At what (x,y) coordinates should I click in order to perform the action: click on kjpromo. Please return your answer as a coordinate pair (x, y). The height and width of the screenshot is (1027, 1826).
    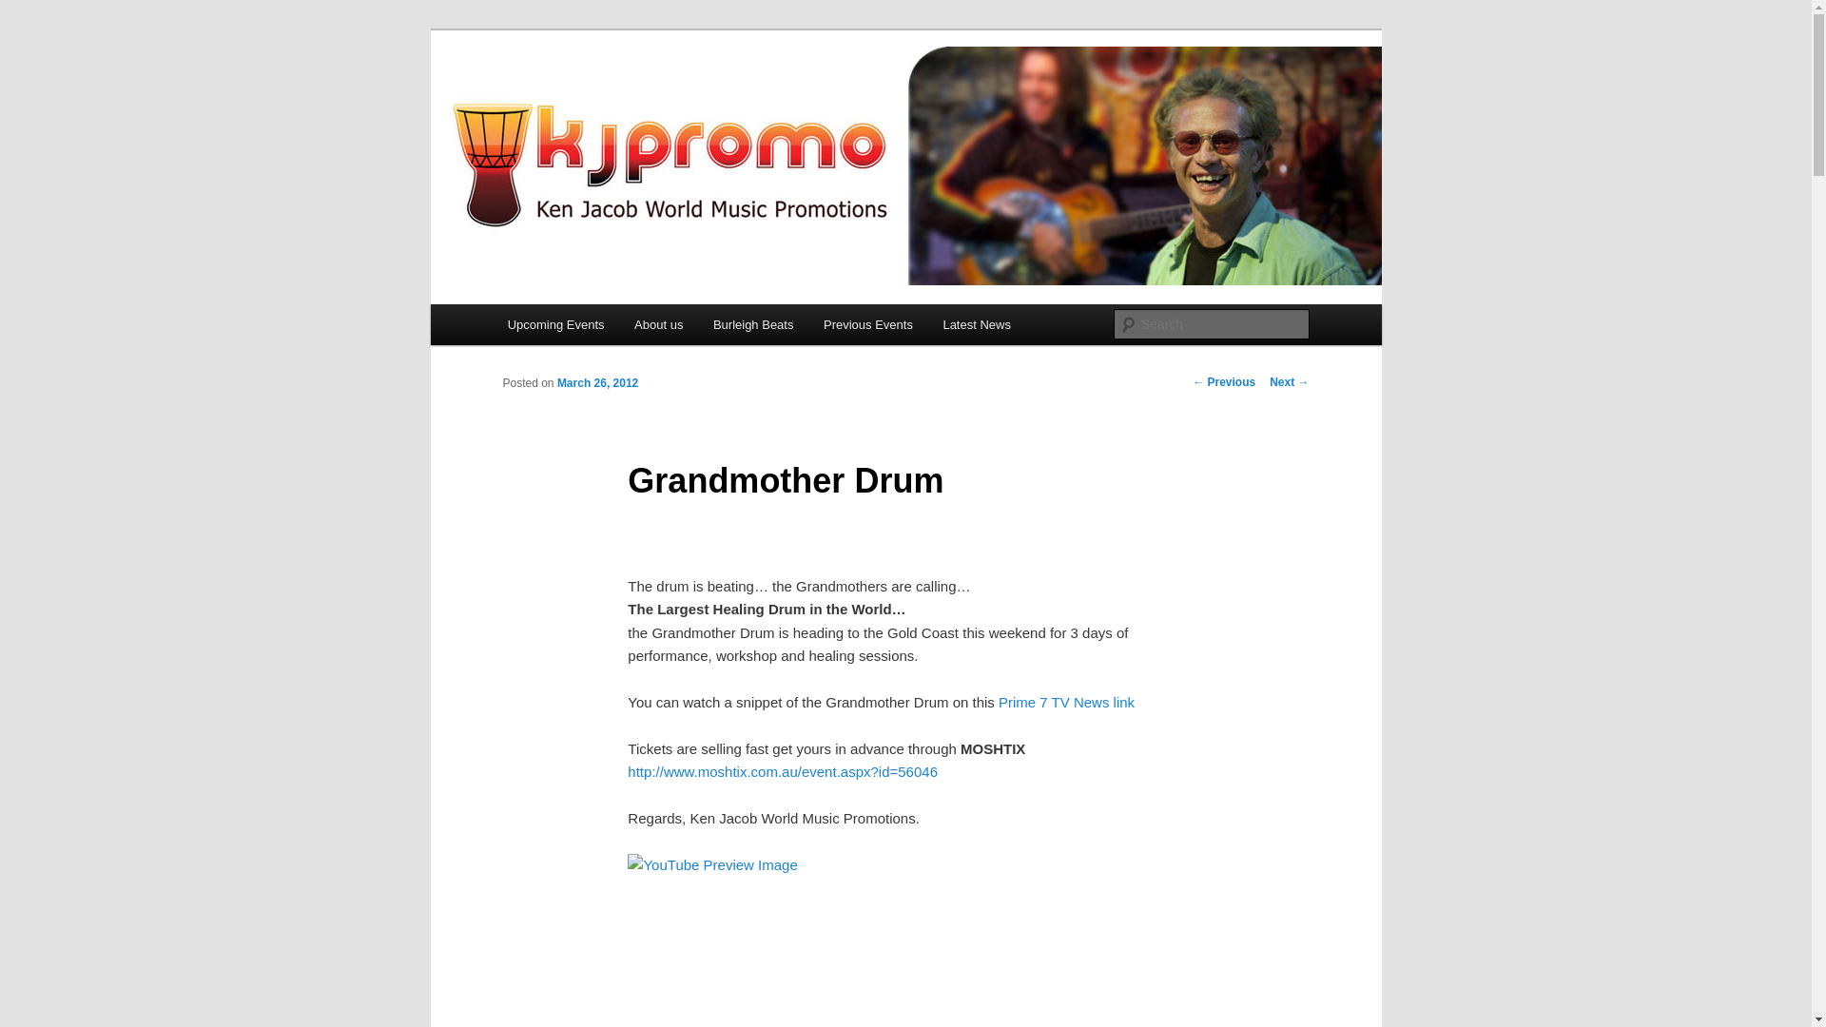
    Looking at the image, I should click on (558, 99).